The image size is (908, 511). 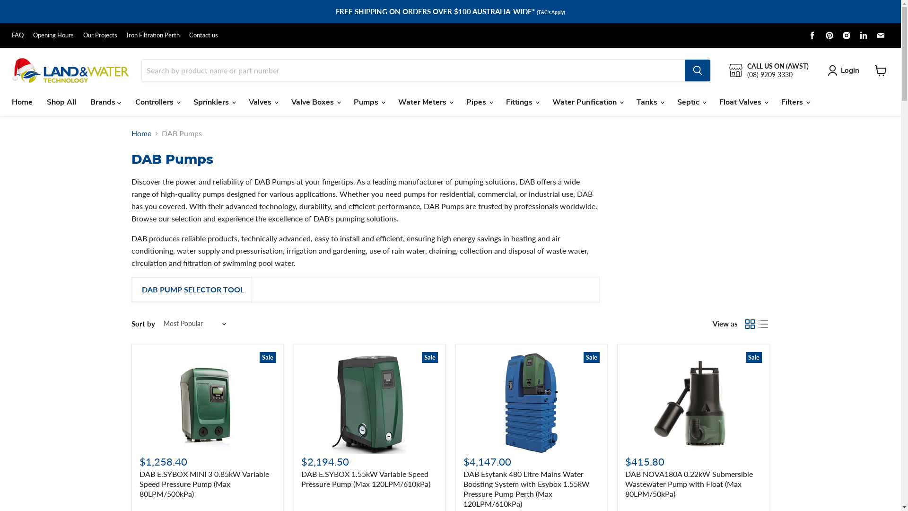 What do you see at coordinates (153, 35) in the screenshot?
I see `Iron Filtration Perth` at bounding box center [153, 35].